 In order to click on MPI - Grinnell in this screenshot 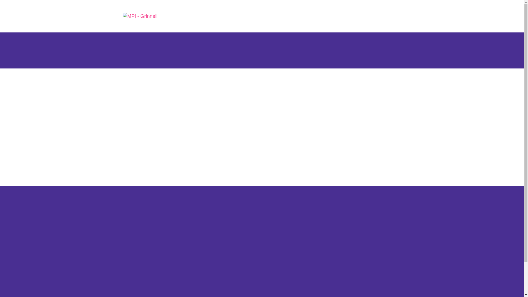, I will do `click(147, 16)`.